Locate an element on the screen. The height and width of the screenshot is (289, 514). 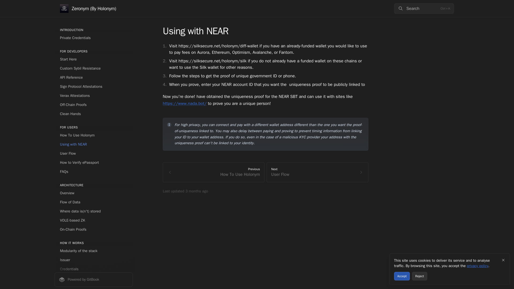
VOLE-based ZK is located at coordinates (93, 230).